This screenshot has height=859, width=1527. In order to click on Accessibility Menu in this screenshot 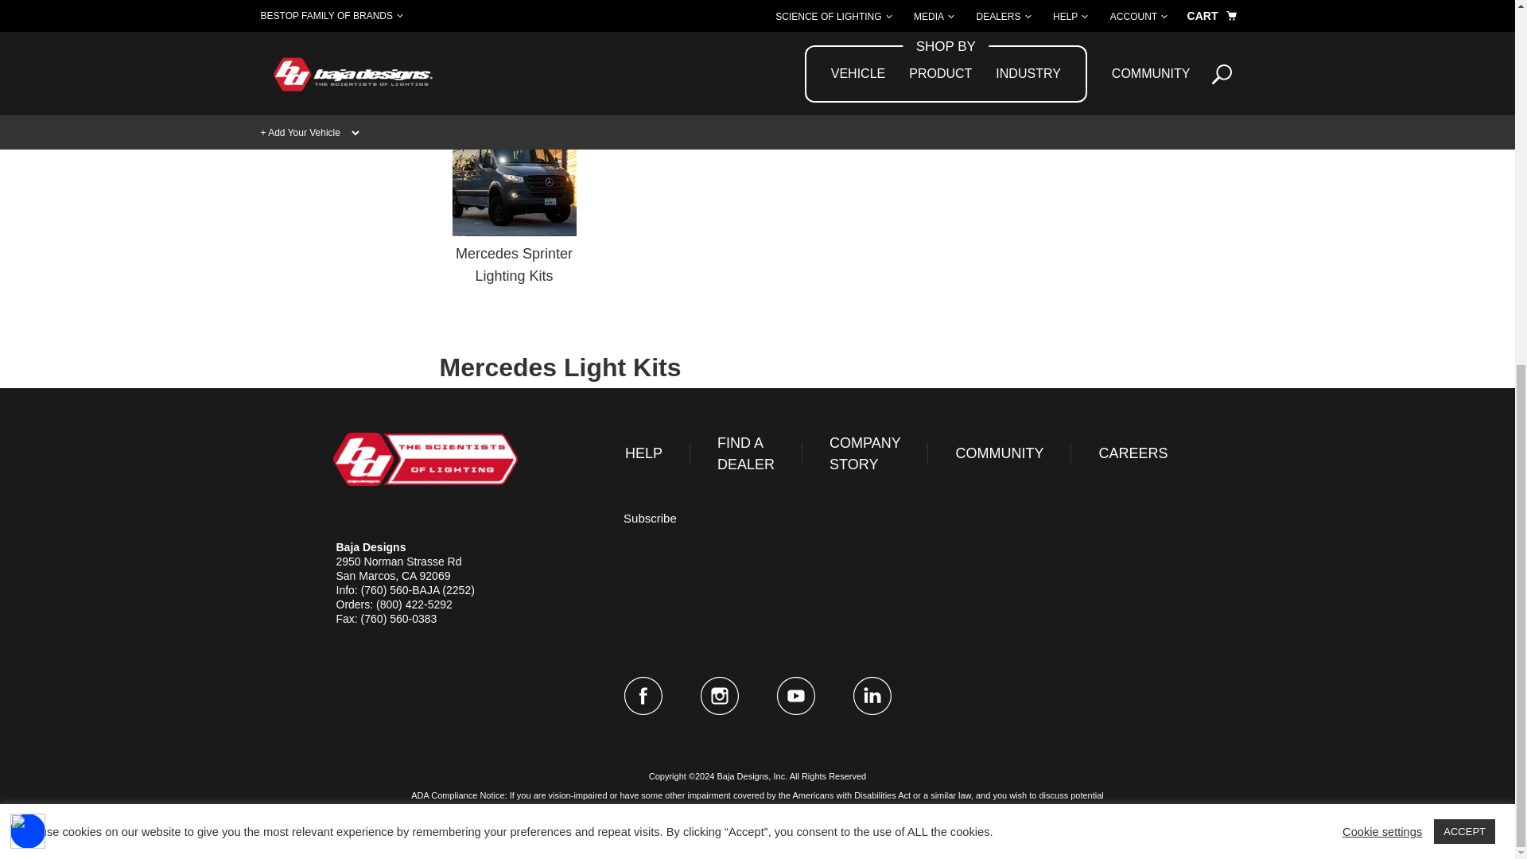, I will do `click(28, 202)`.